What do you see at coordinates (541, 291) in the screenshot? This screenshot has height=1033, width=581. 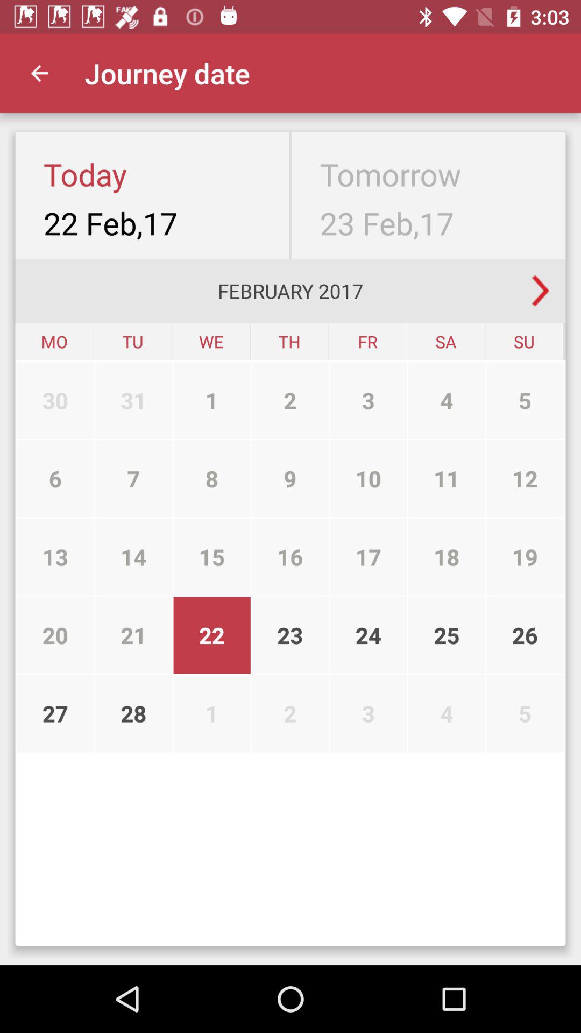 I see `go to next month` at bounding box center [541, 291].